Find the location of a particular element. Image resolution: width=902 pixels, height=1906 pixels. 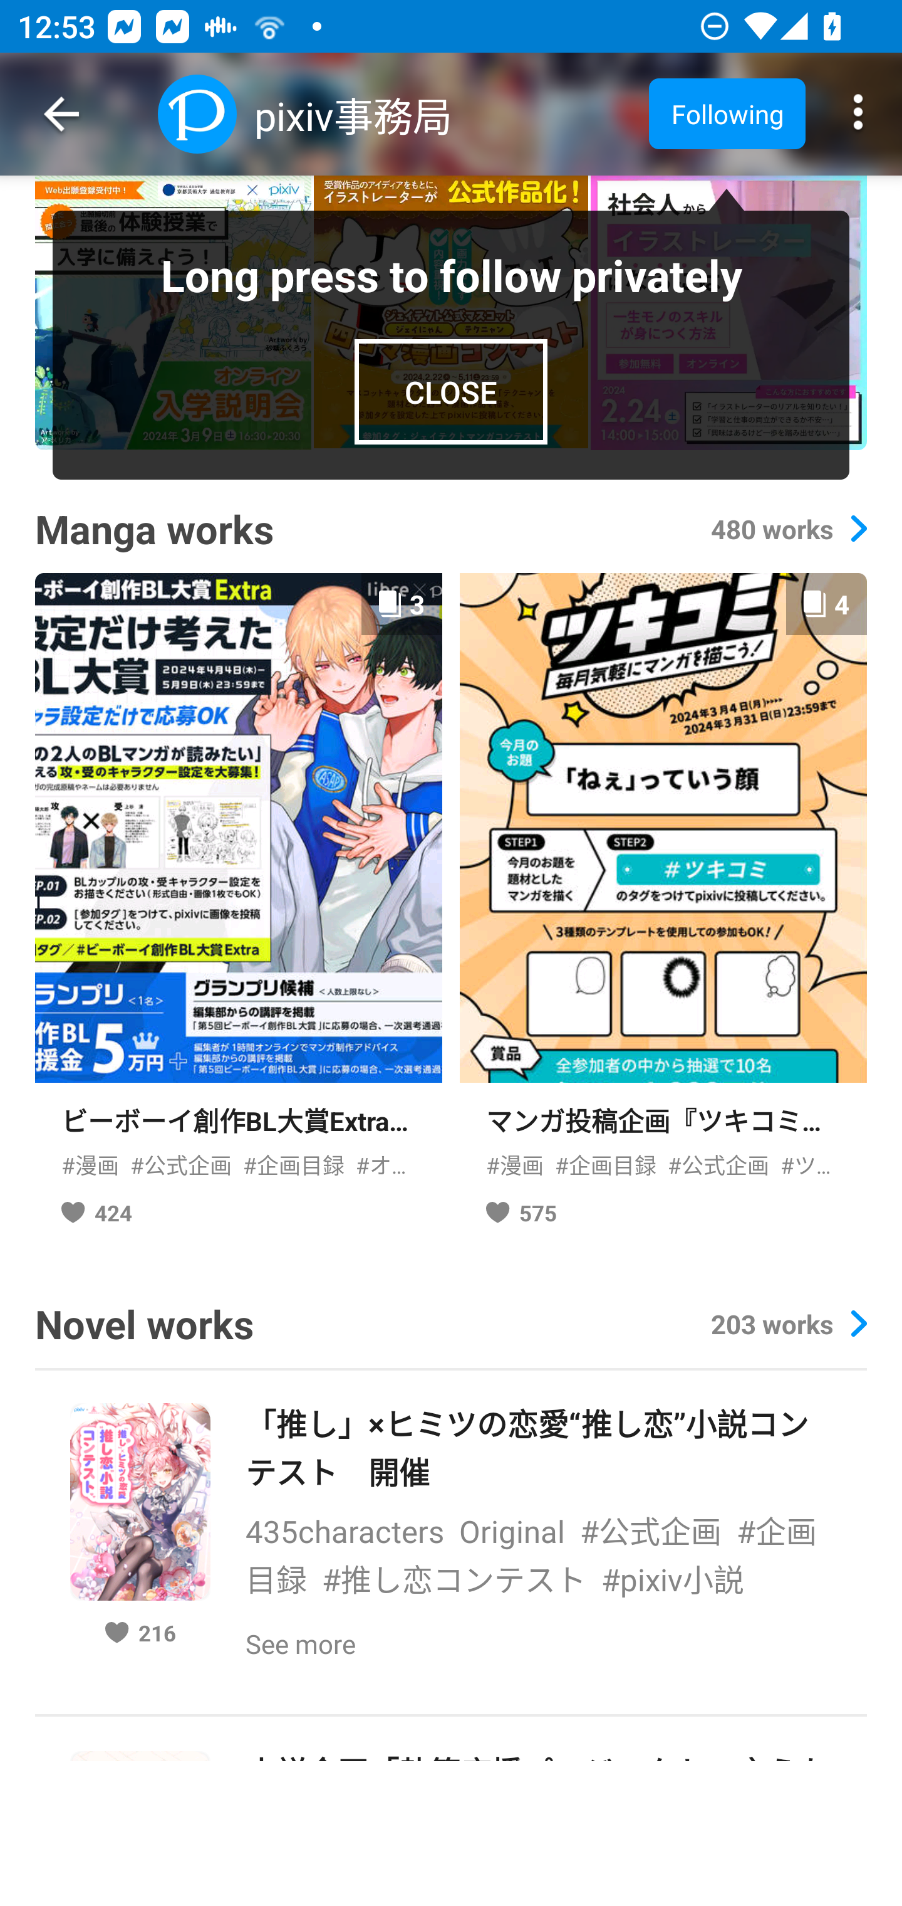

Navigate up is located at coordinates (61, 114).